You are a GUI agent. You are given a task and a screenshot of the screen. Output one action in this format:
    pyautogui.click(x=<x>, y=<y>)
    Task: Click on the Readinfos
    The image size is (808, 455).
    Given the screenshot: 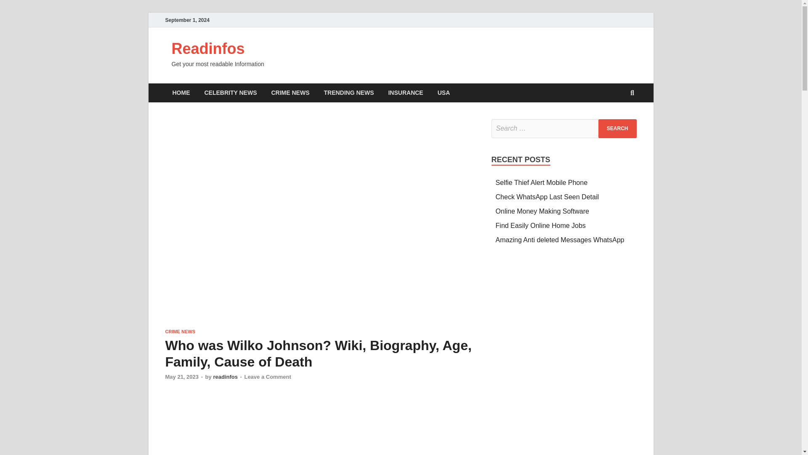 What is the action you would take?
    pyautogui.click(x=208, y=49)
    